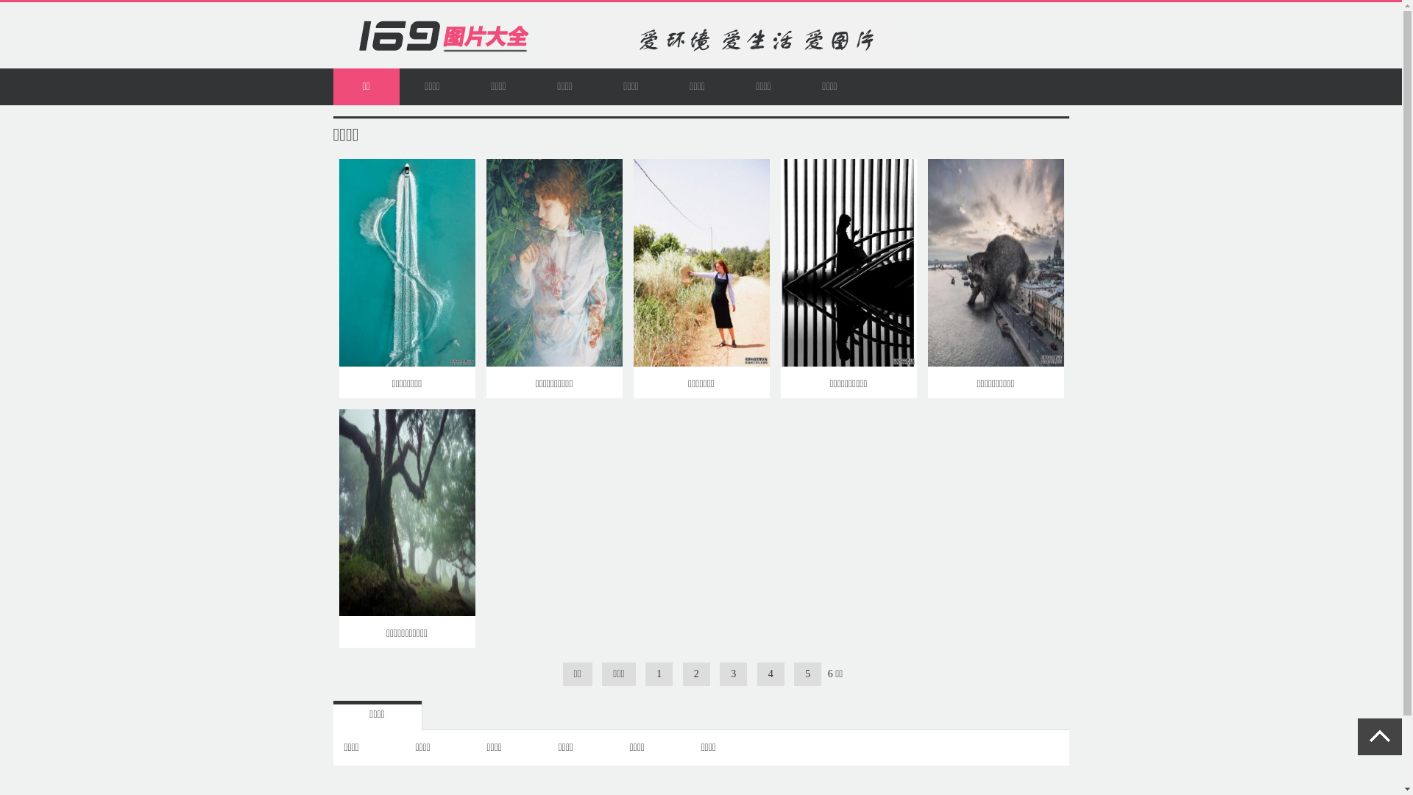 This screenshot has width=1413, height=795. What do you see at coordinates (696, 674) in the screenshot?
I see `2` at bounding box center [696, 674].